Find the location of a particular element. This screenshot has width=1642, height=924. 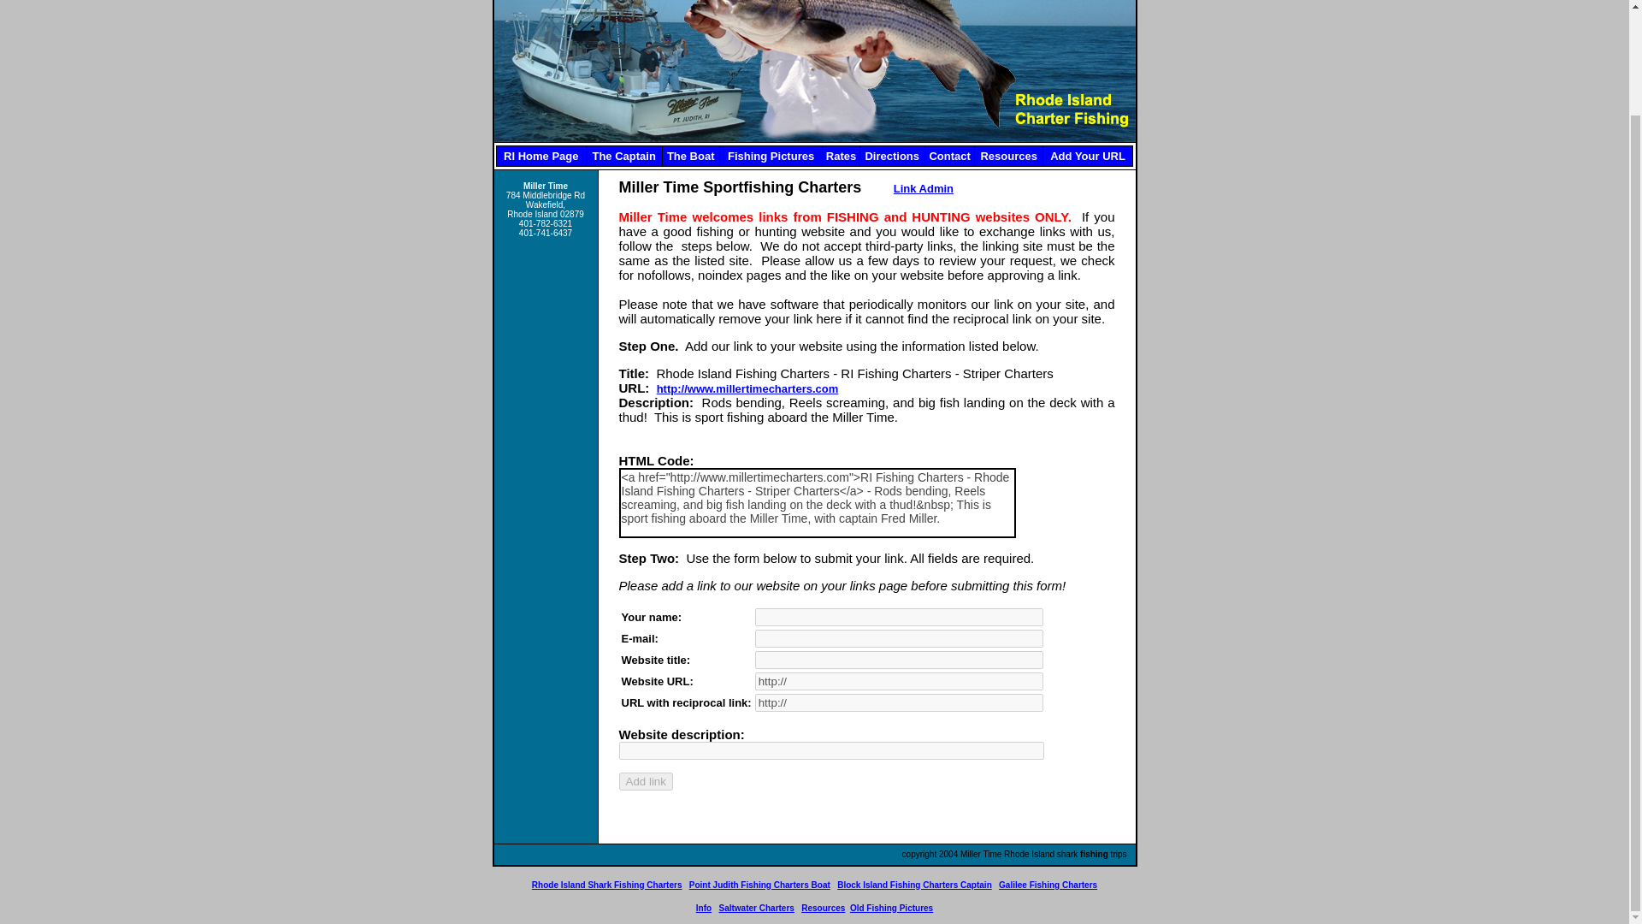

fishing is located at coordinates (1095, 854).